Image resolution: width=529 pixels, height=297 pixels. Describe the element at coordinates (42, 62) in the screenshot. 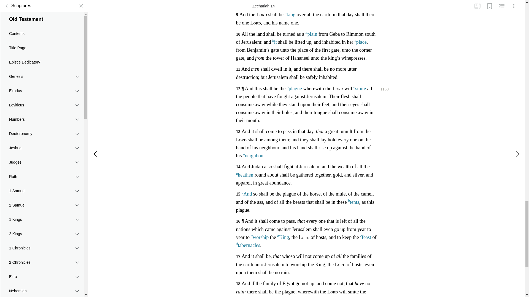

I see `Proverbs` at that location.